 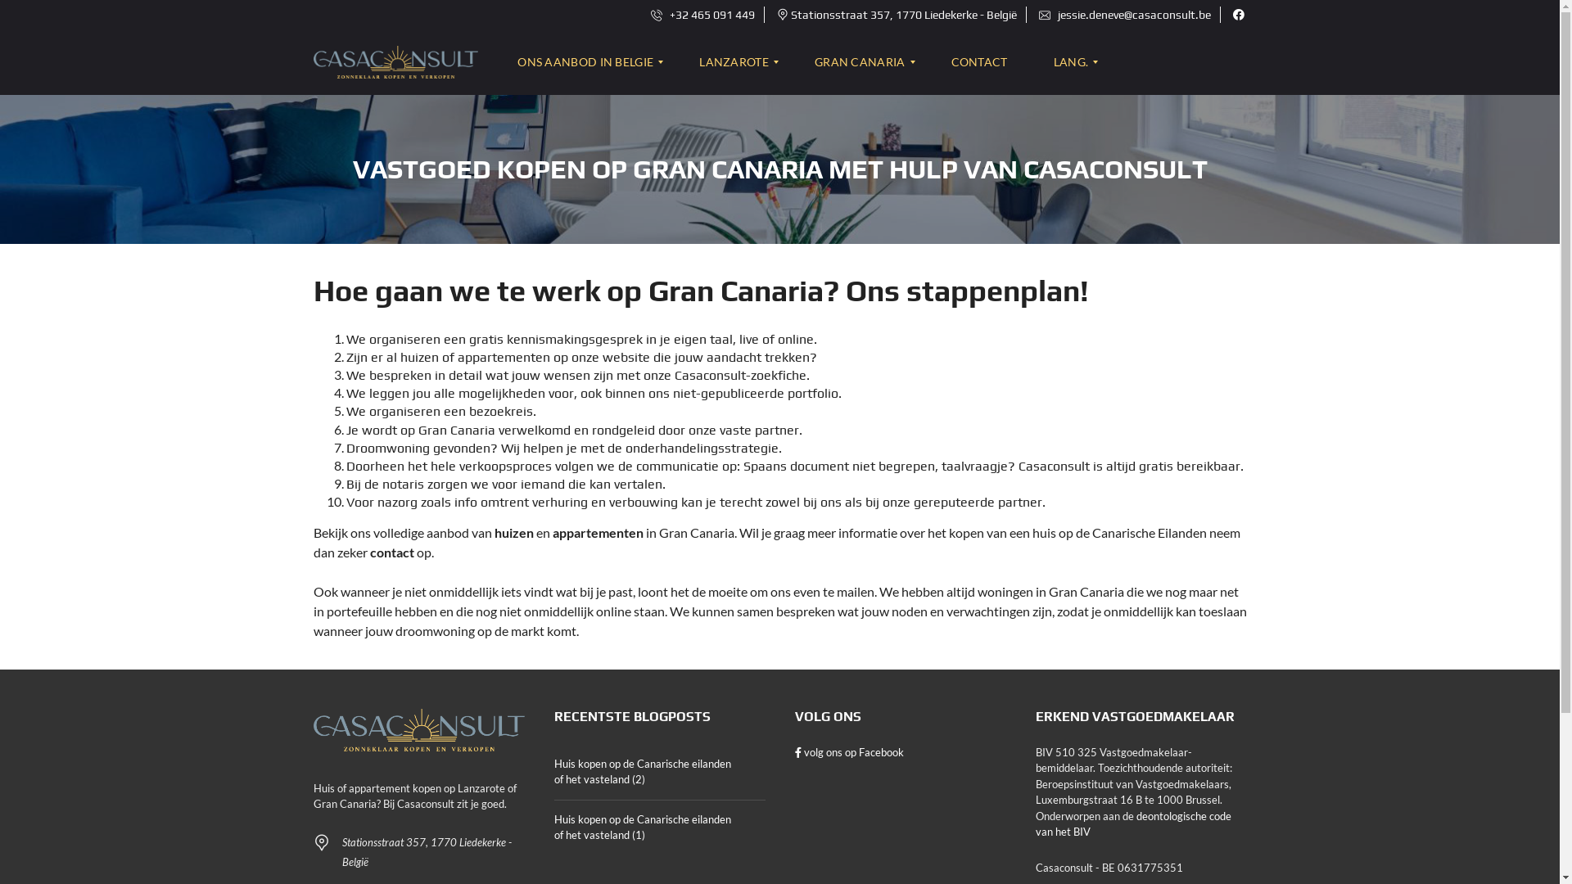 What do you see at coordinates (659, 828) in the screenshot?
I see `Huis kopen op de Canarische eilanden of het vasteland (1)` at bounding box center [659, 828].